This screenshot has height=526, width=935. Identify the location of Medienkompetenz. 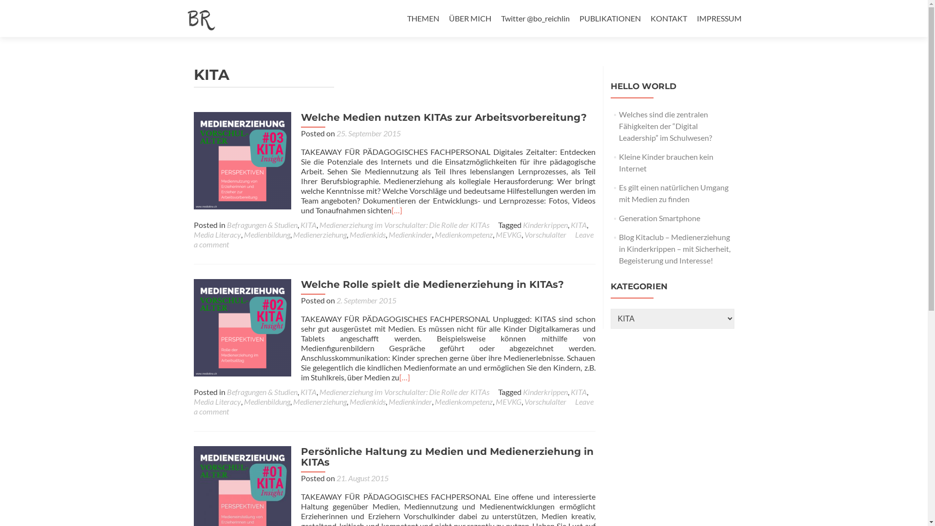
(464, 401).